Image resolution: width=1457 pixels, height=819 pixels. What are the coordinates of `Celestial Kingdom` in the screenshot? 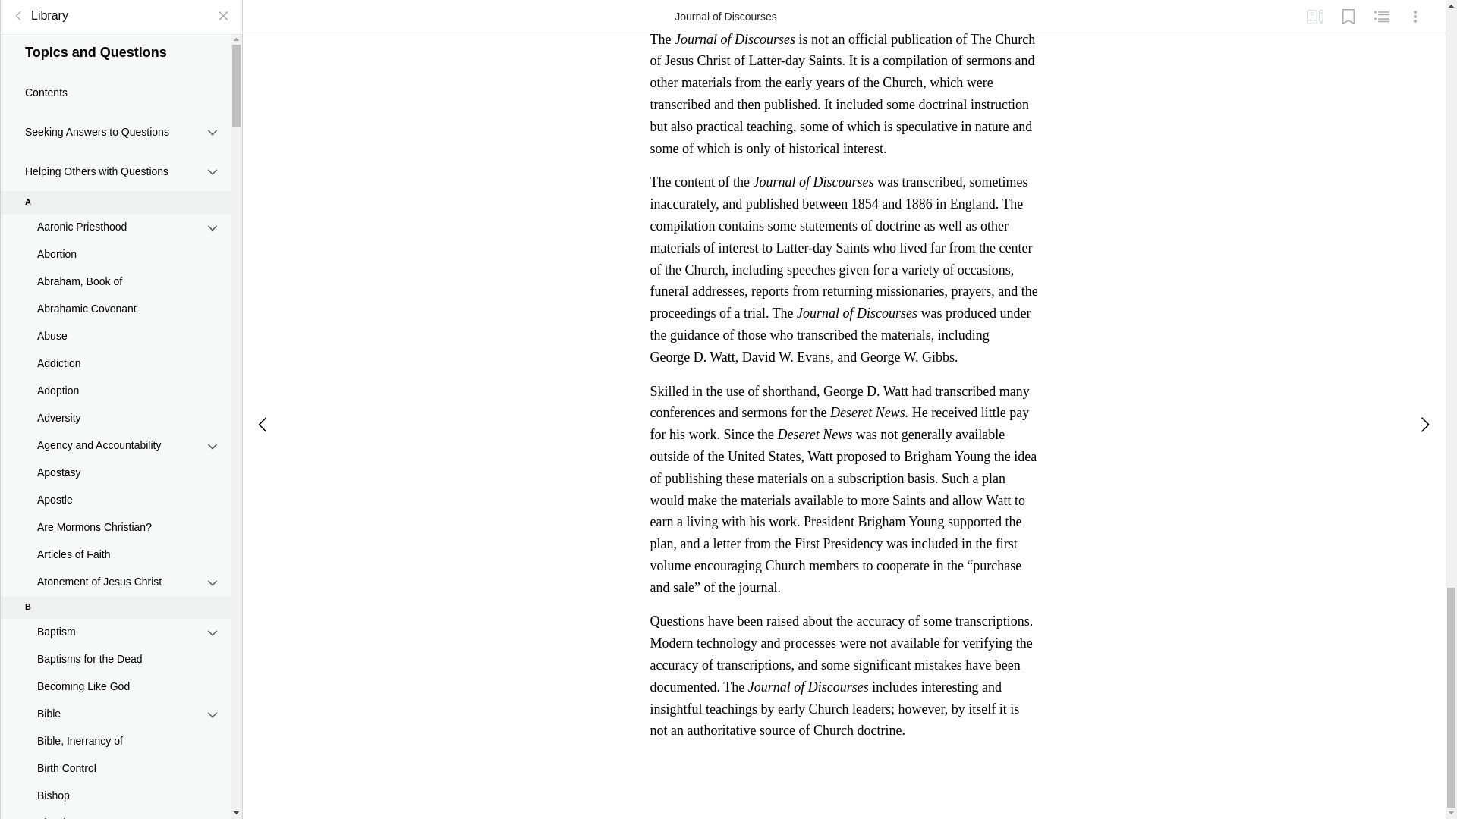 It's located at (115, 500).